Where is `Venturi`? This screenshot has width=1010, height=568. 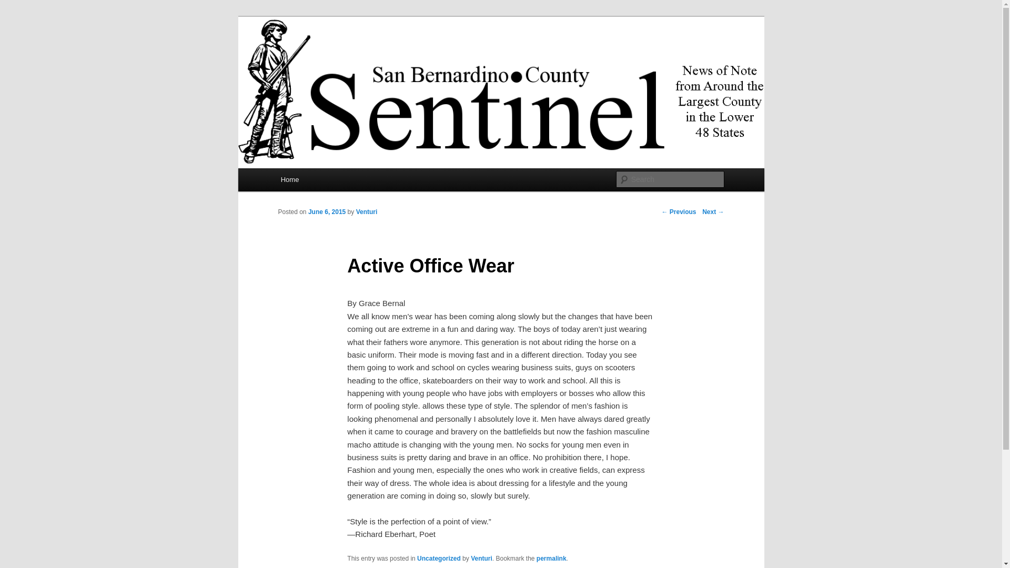
Venturi is located at coordinates (481, 559).